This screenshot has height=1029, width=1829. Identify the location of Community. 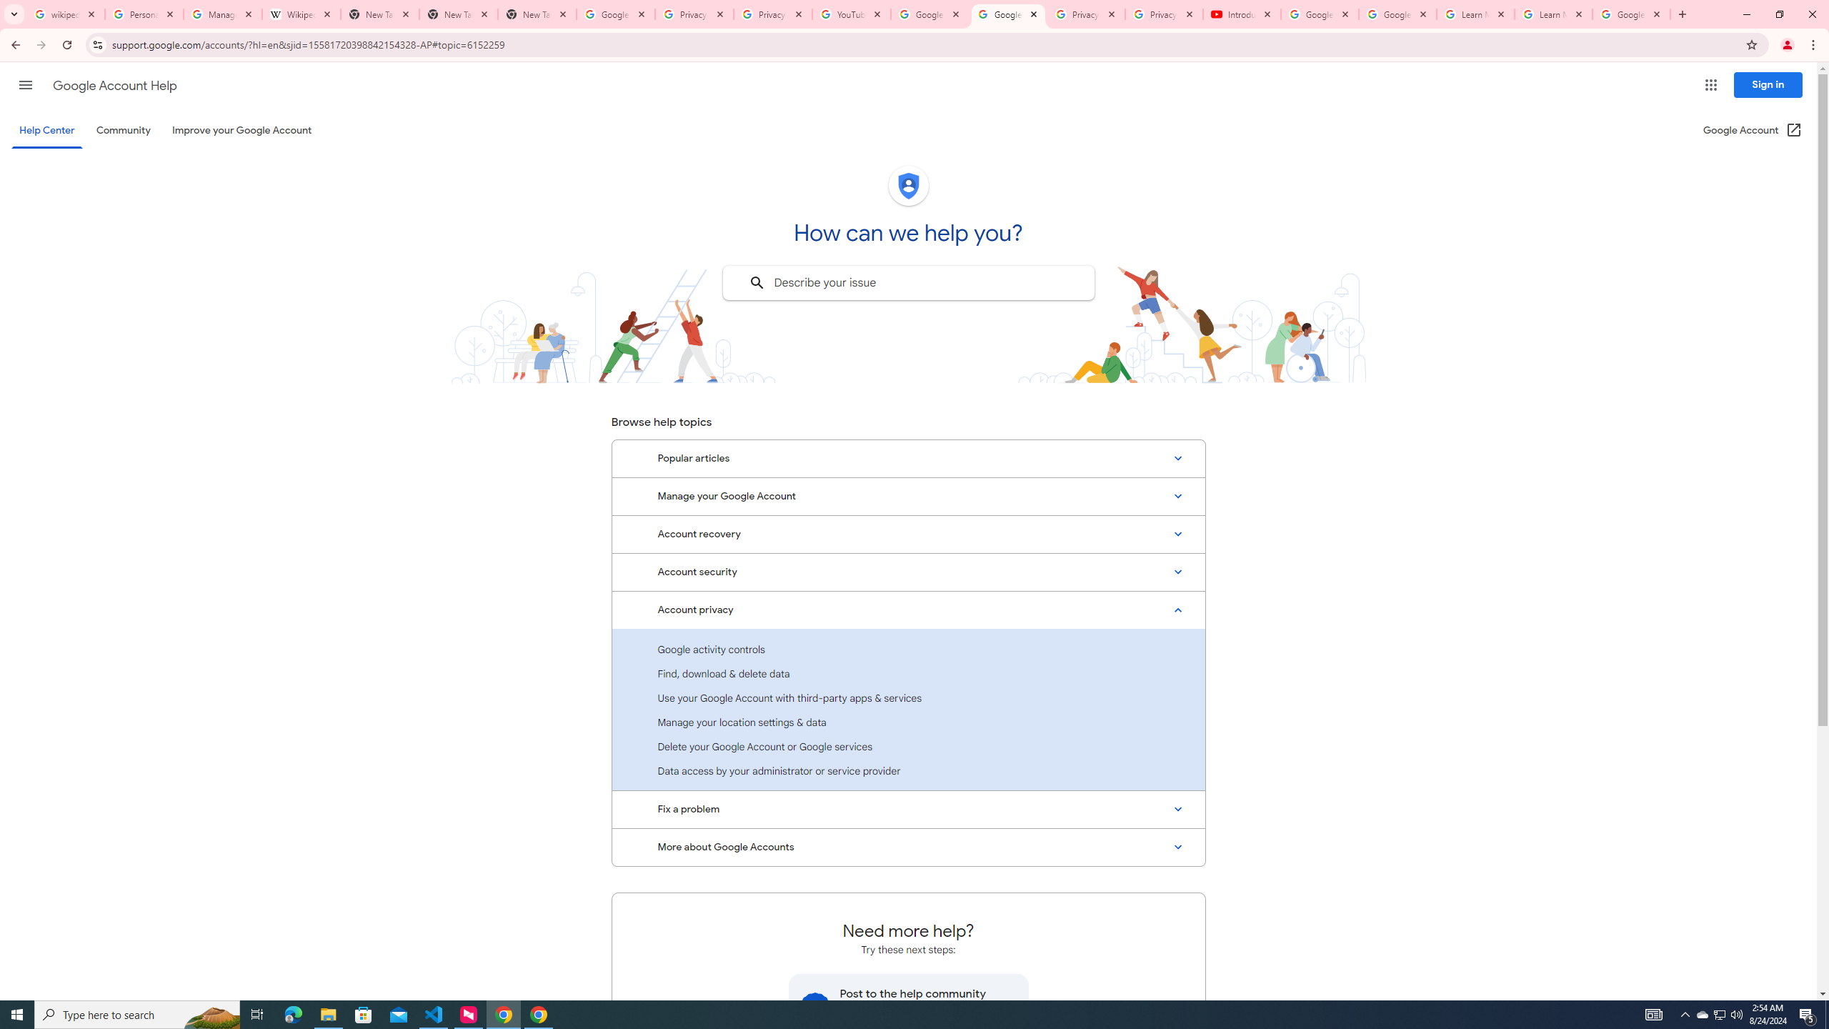
(123, 130).